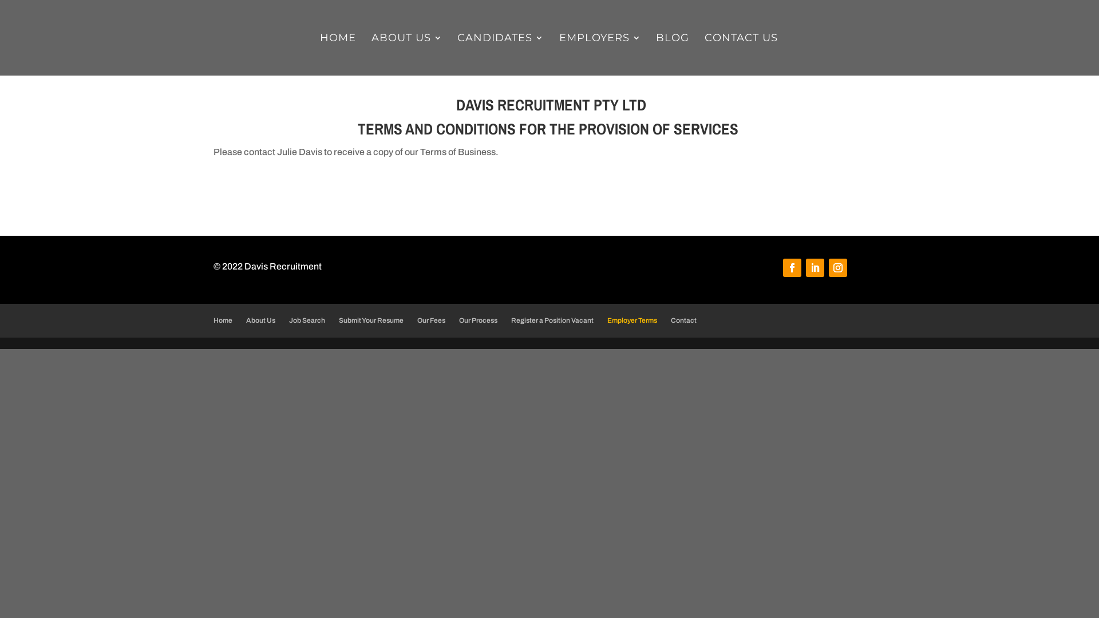 The height and width of the screenshot is (618, 1099). I want to click on CANDIDATES, so click(500, 55).